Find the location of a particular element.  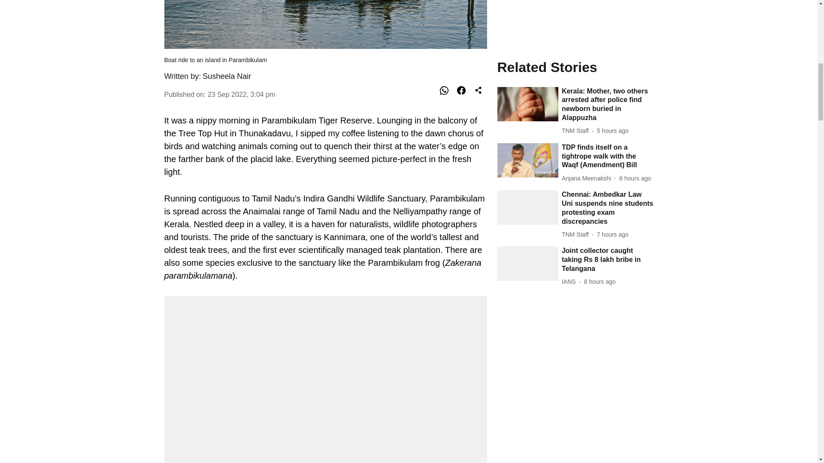

2024-08-13 11:51 is located at coordinates (612, 48).